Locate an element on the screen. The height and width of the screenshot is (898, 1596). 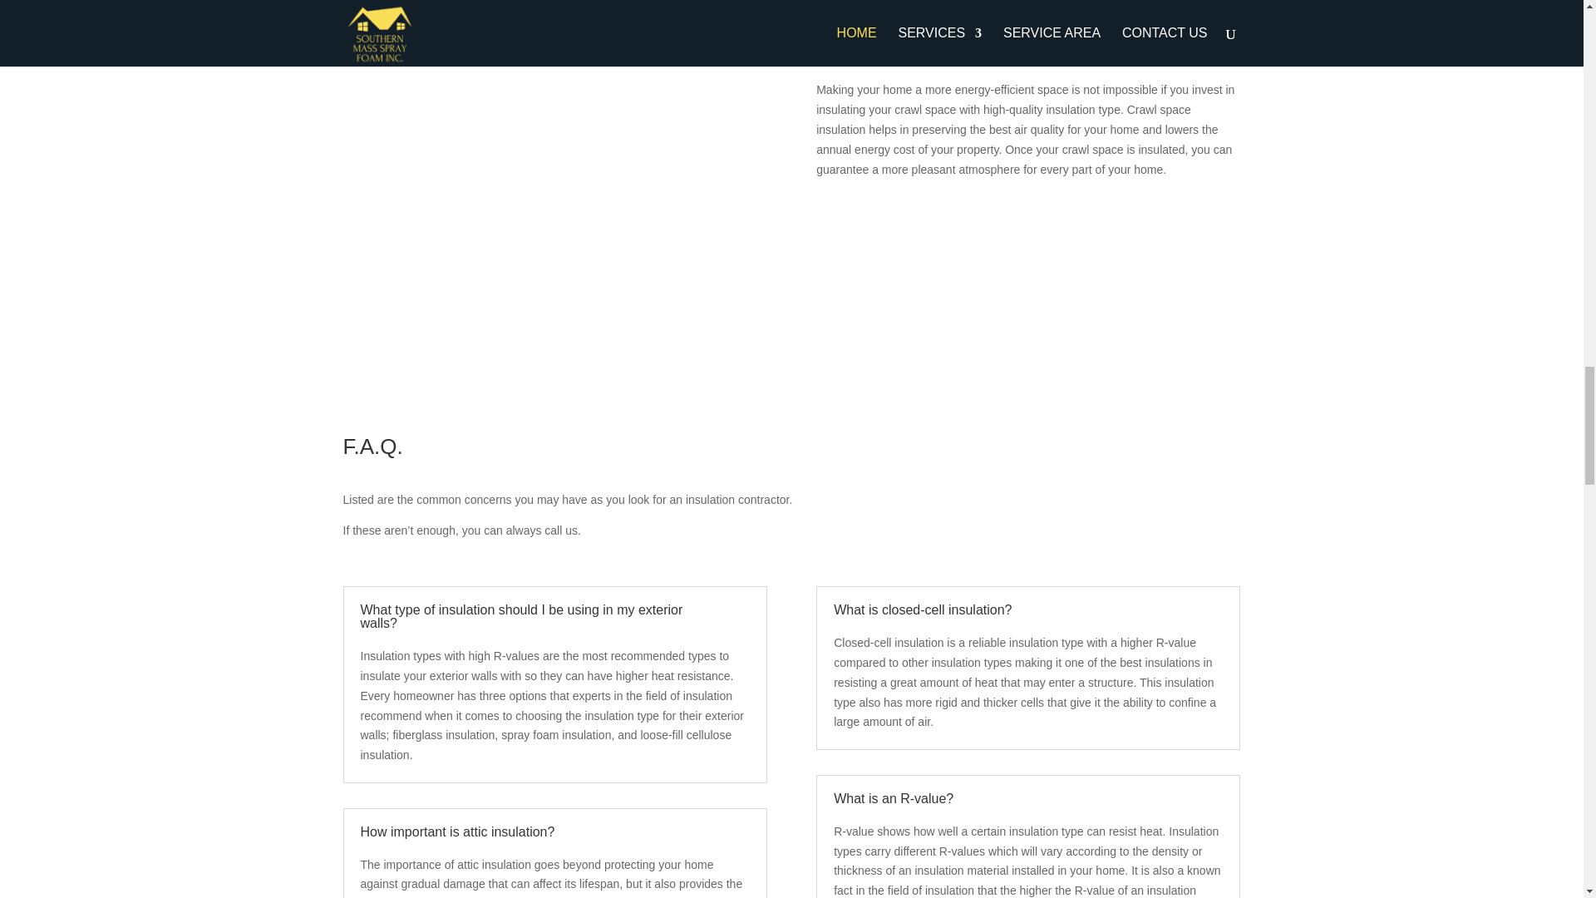
Spray Foam Insulation Wareham MA is located at coordinates (554, 141).